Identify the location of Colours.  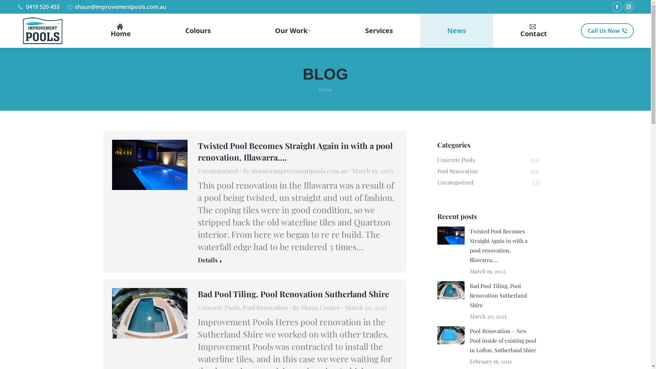
(198, 31).